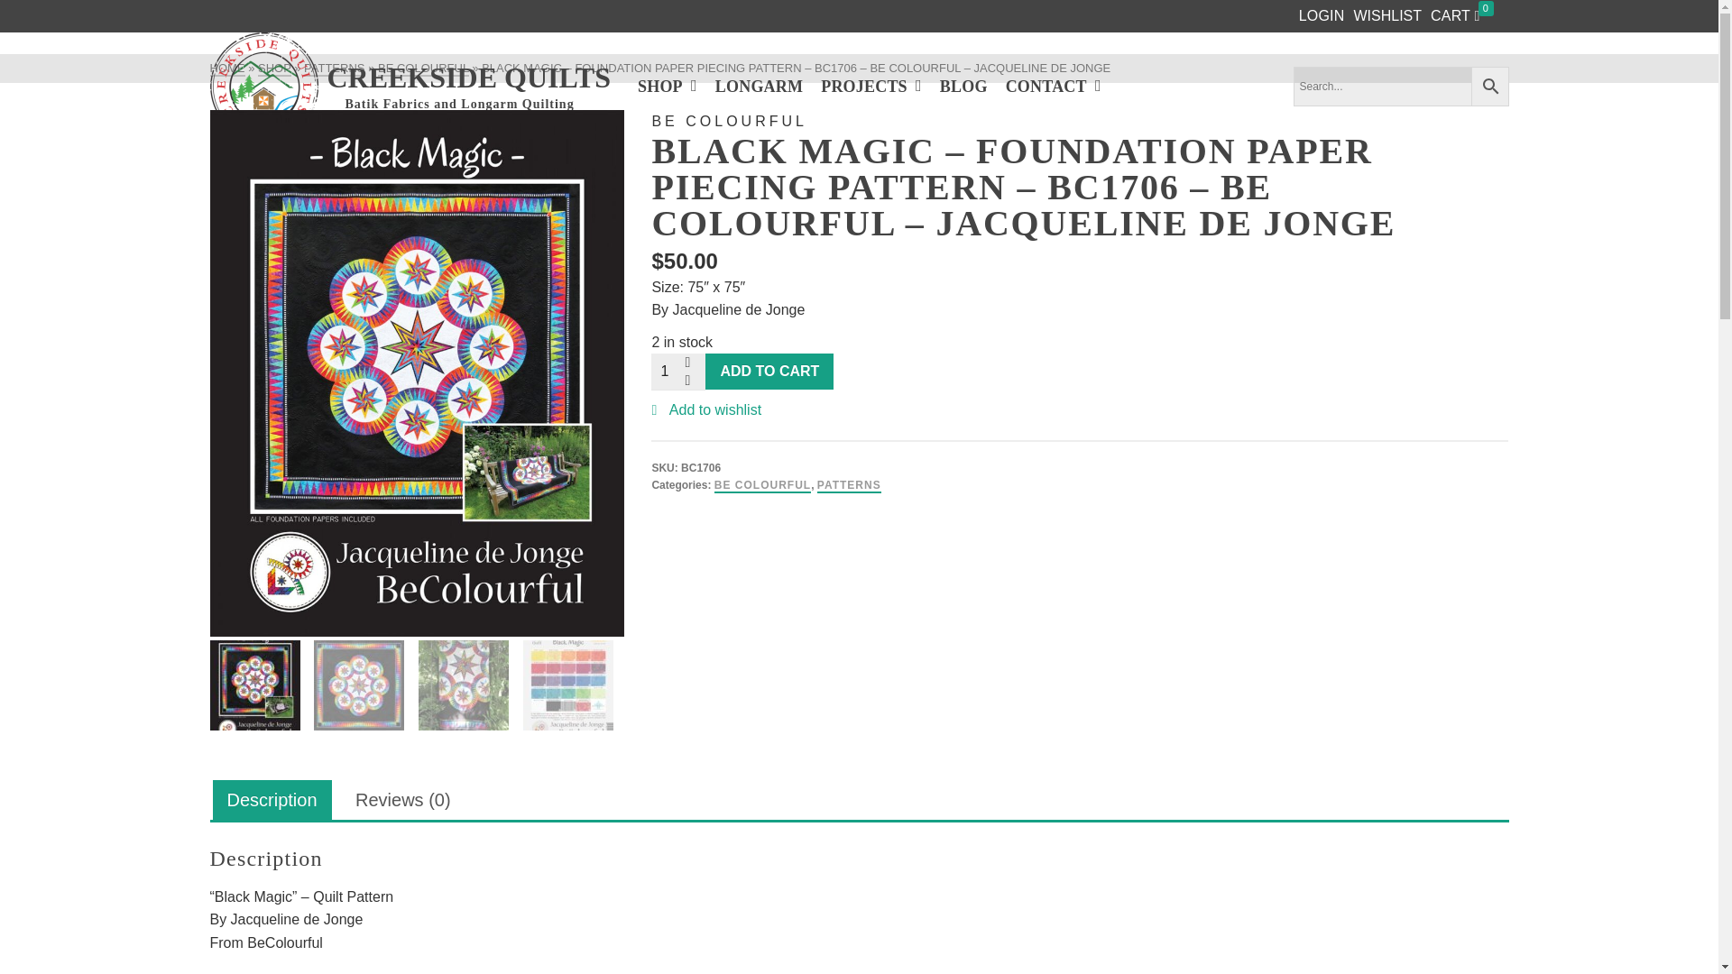  What do you see at coordinates (226, 69) in the screenshot?
I see `HOME` at bounding box center [226, 69].